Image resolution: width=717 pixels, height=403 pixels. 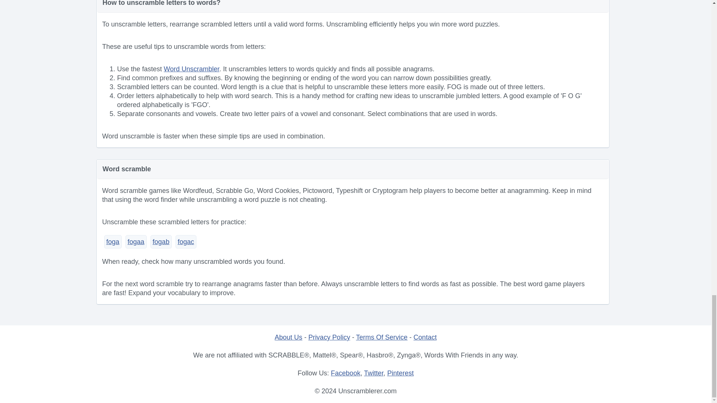 I want to click on fogaa, so click(x=136, y=242).